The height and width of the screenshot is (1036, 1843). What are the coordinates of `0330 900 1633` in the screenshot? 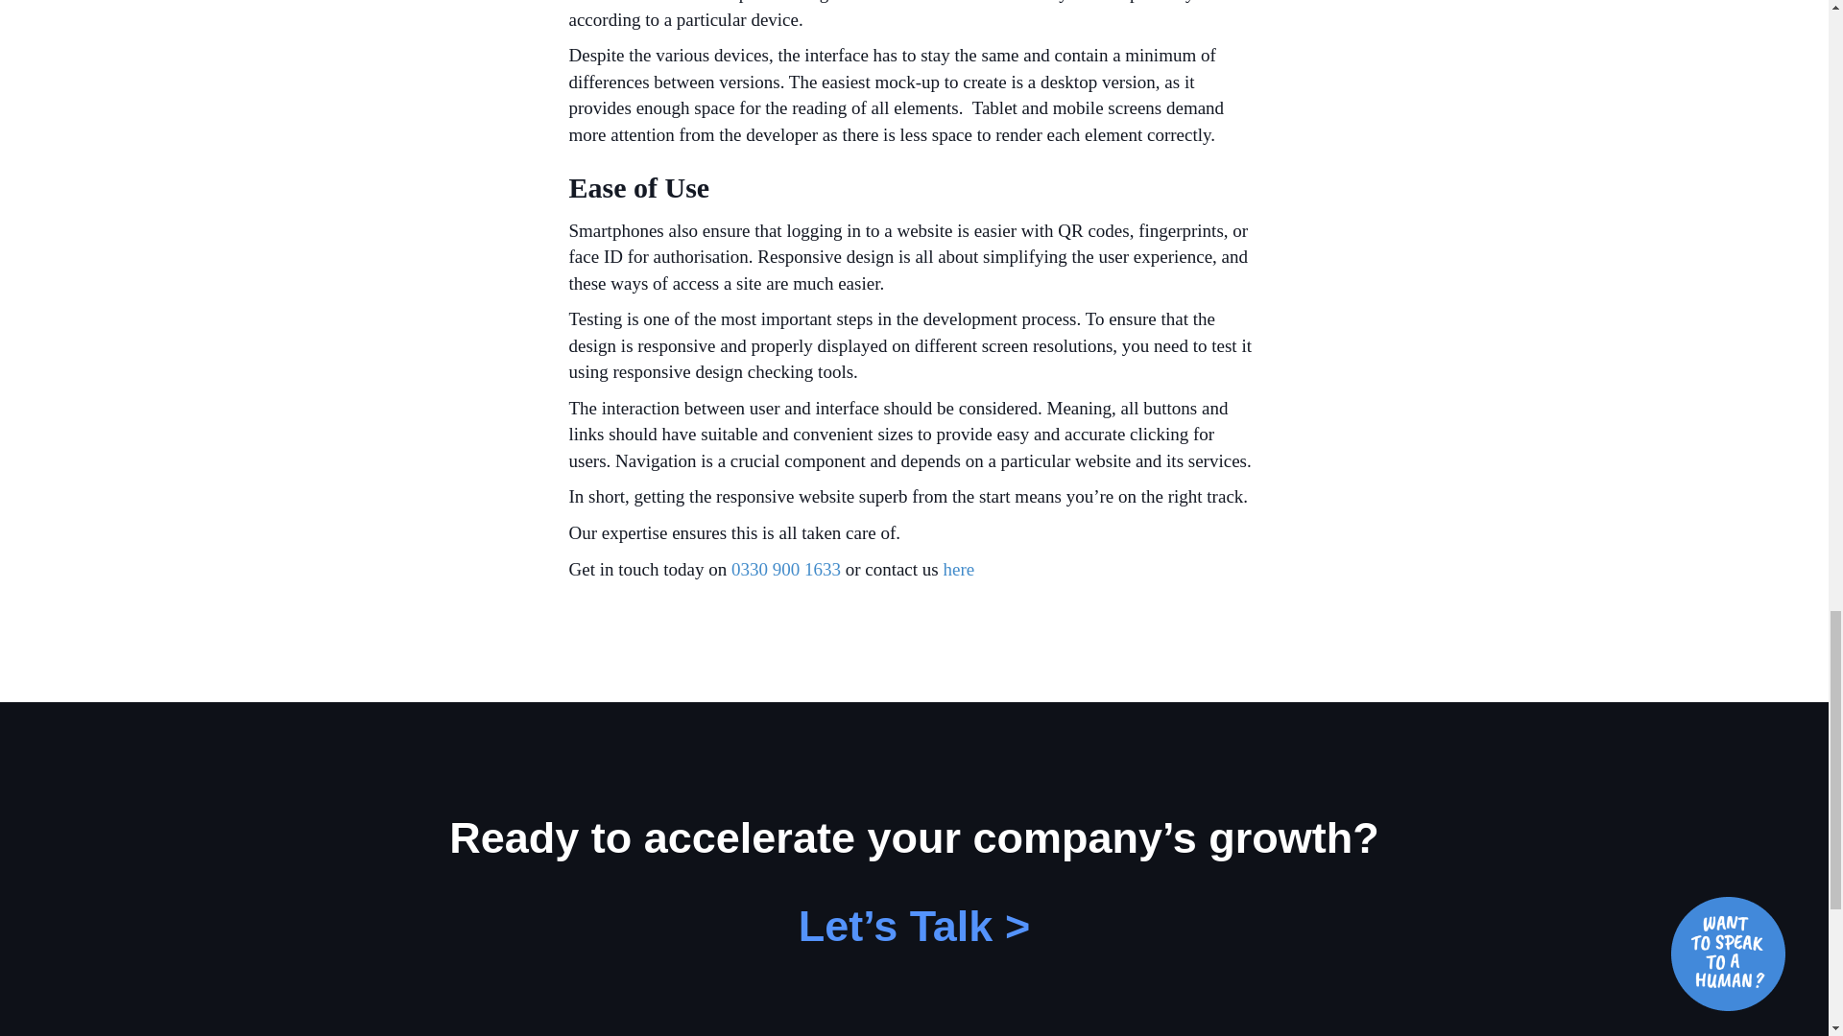 It's located at (783, 569).